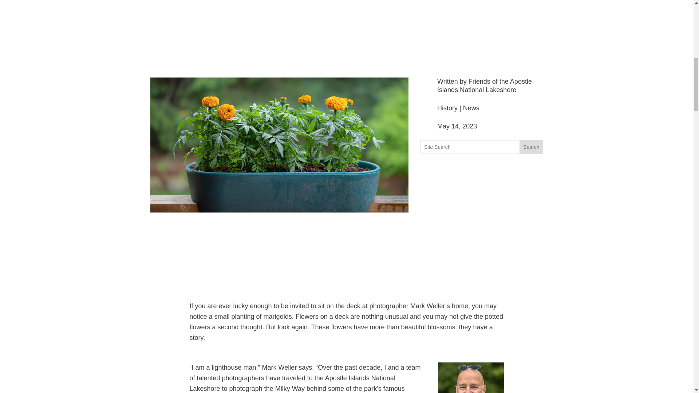  Describe the element at coordinates (471, 108) in the screenshot. I see `News` at that location.